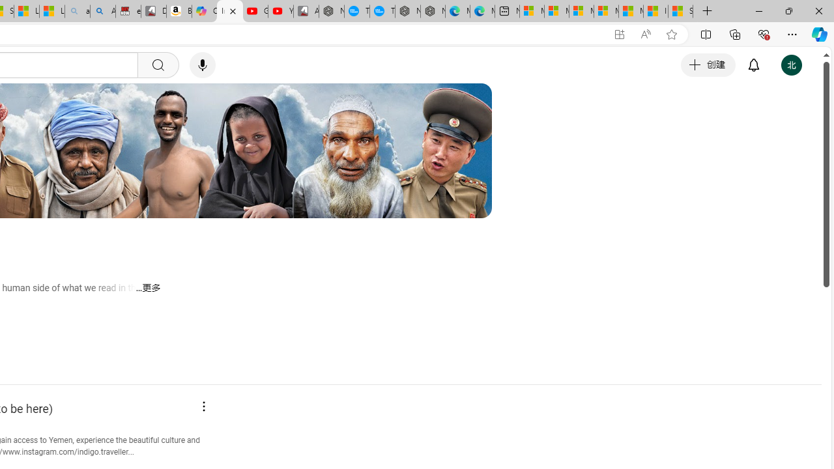  What do you see at coordinates (655, 12) in the screenshot?
I see `I Gained 20 Pounds of Muscle in 30 Days! | Watch` at bounding box center [655, 12].